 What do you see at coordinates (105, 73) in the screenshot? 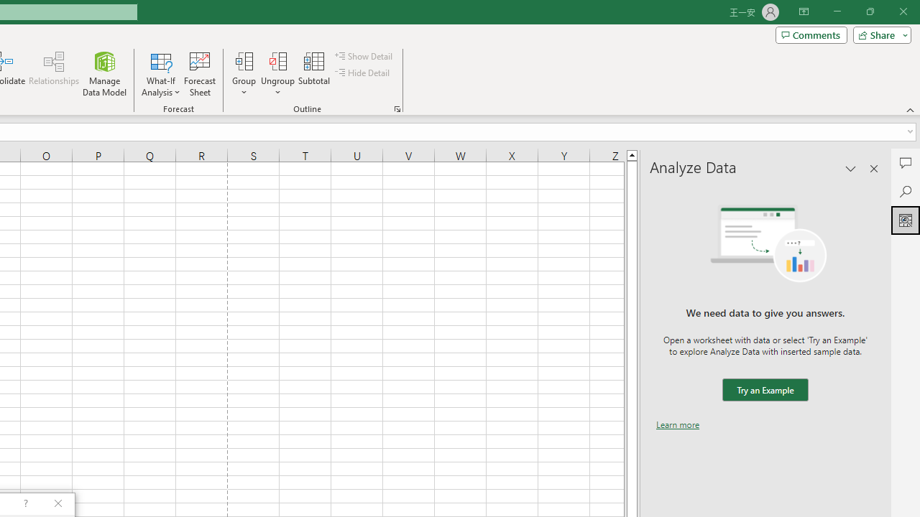
I see `Manage Data Model` at bounding box center [105, 73].